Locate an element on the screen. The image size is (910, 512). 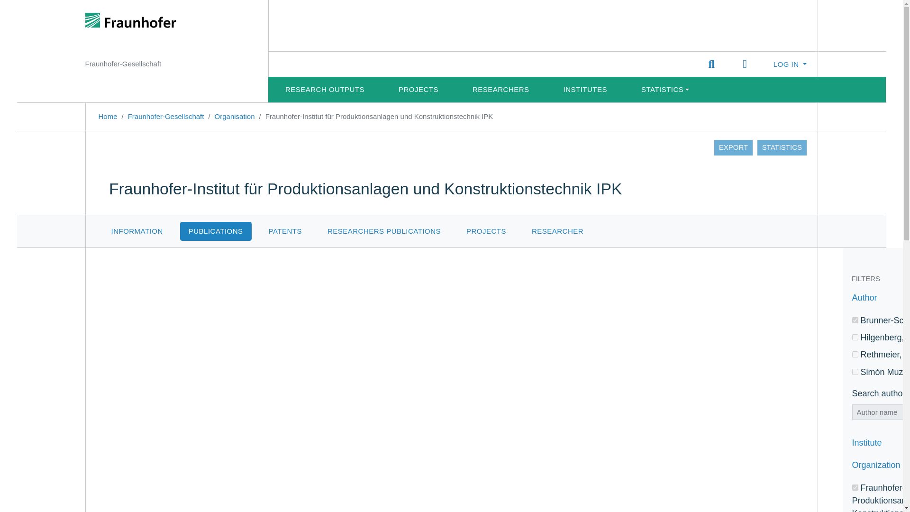
PROJECTS is located at coordinates (486, 231).